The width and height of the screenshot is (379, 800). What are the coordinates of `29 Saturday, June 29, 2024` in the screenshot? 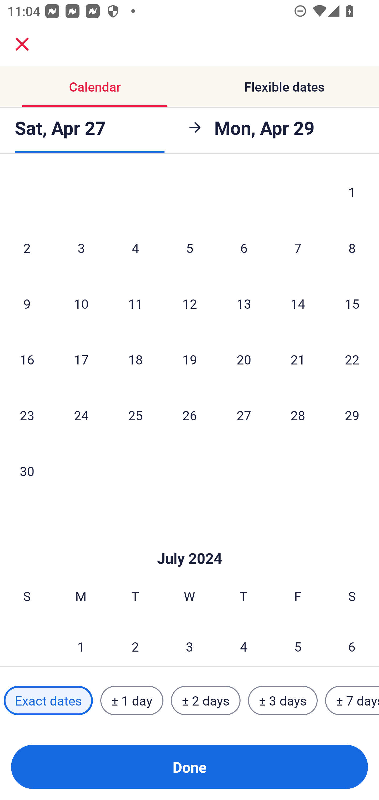 It's located at (352, 415).